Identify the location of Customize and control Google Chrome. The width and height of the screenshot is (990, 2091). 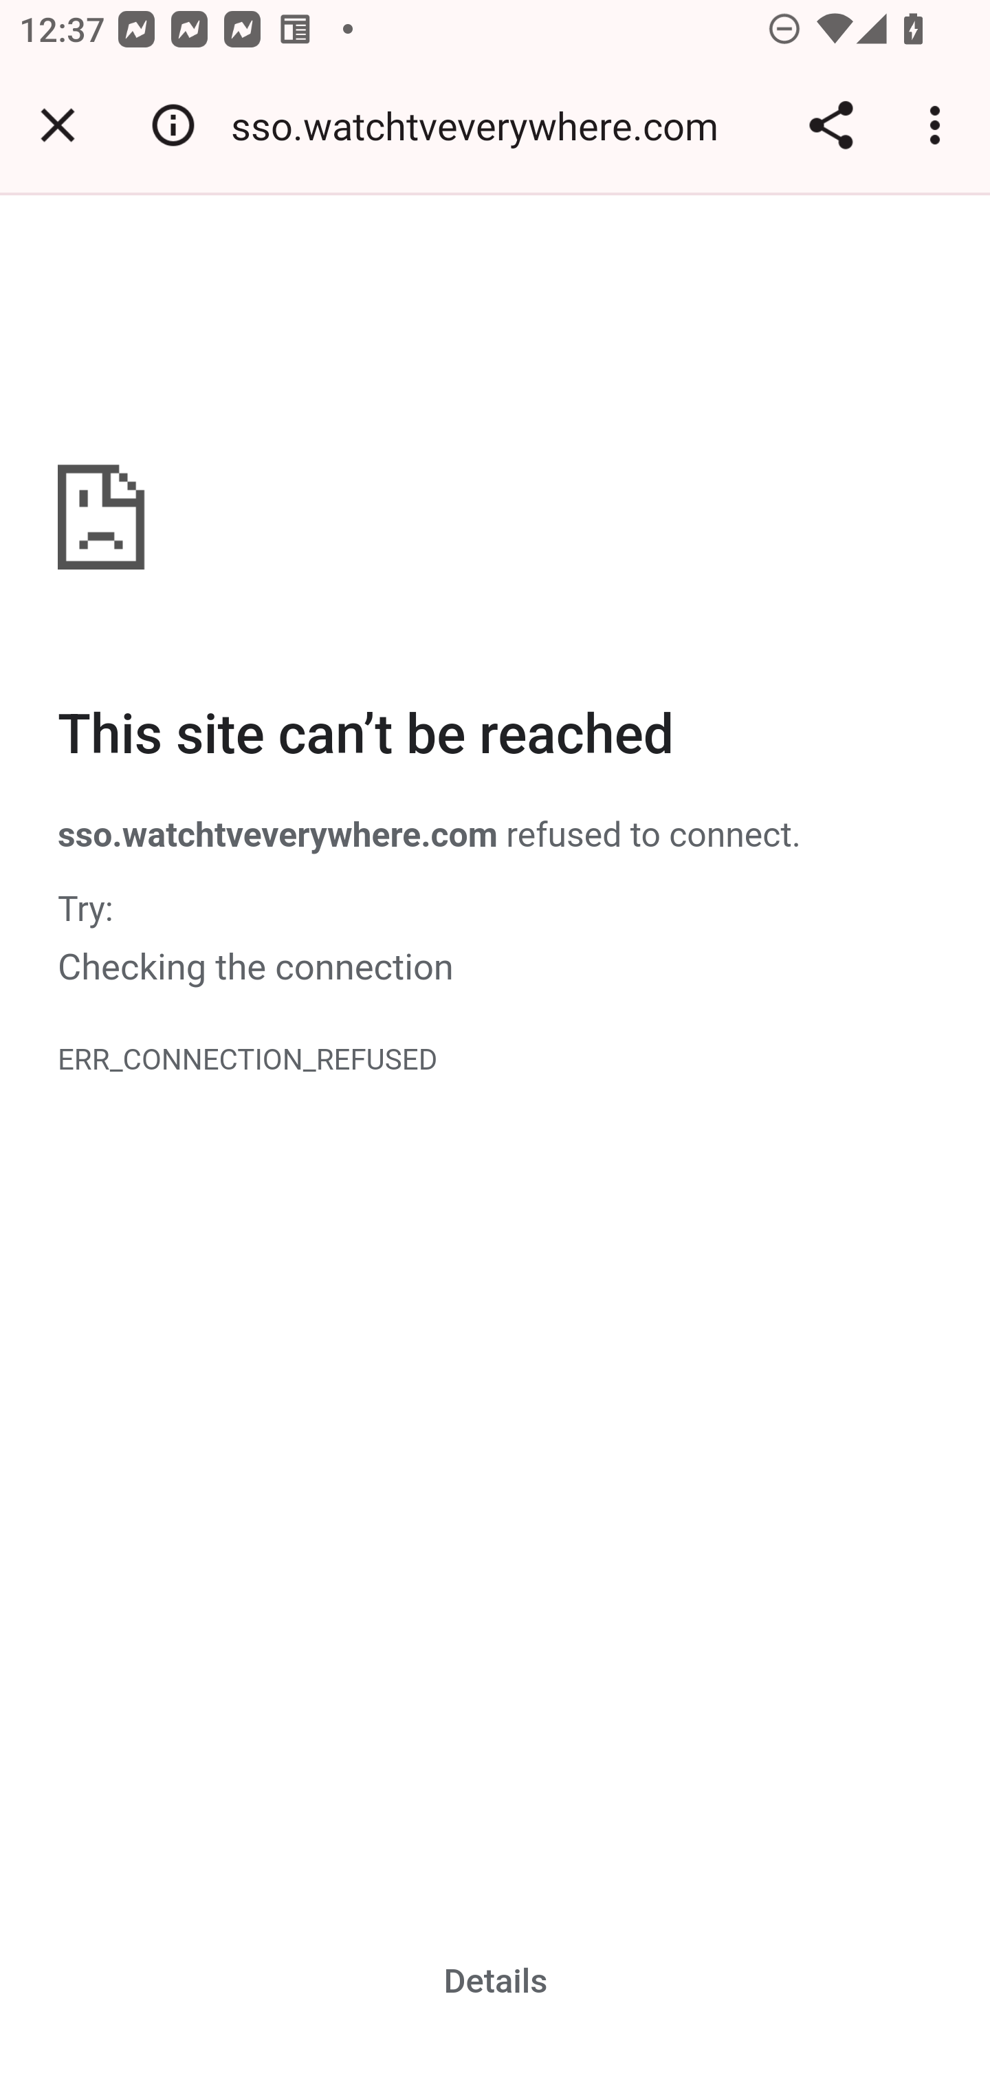
(939, 125).